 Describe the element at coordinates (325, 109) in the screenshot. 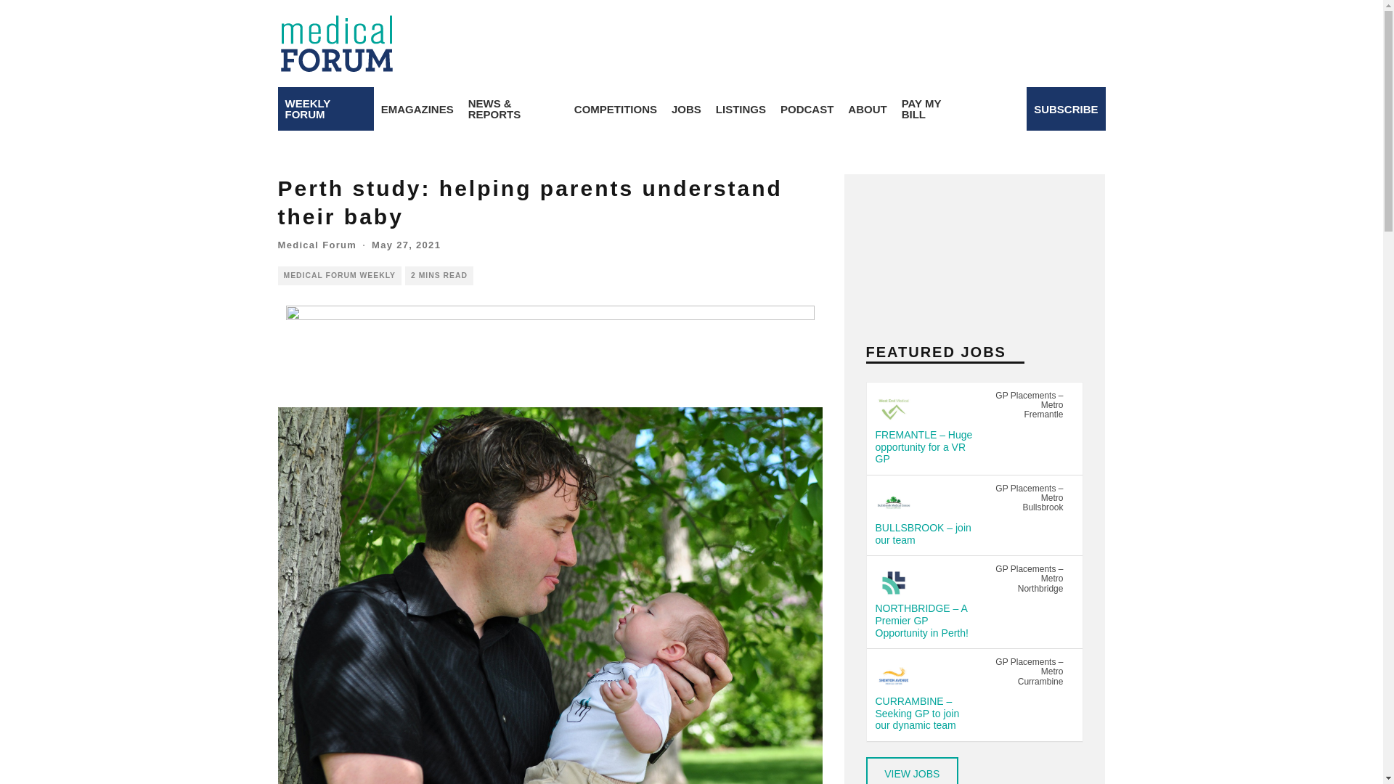

I see `WEEKLY FORUM` at that location.